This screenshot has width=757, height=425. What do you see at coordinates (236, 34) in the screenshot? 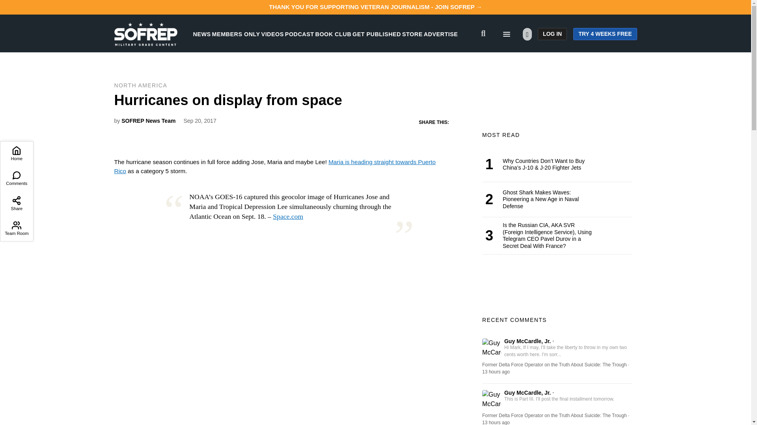
I see `MEMBERS ONLY` at bounding box center [236, 34].